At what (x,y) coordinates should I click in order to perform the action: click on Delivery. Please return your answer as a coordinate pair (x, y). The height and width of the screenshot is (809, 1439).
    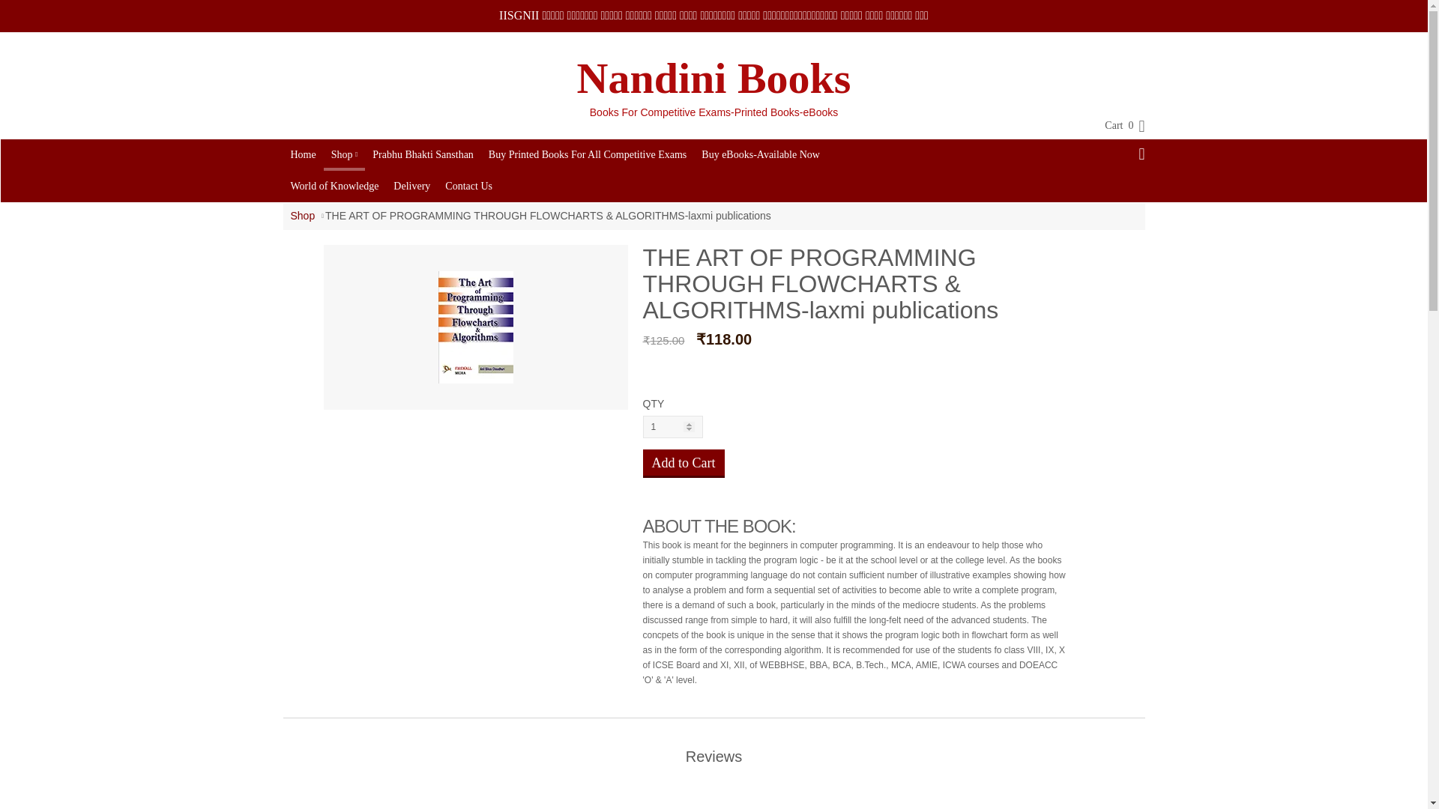
    Looking at the image, I should click on (411, 186).